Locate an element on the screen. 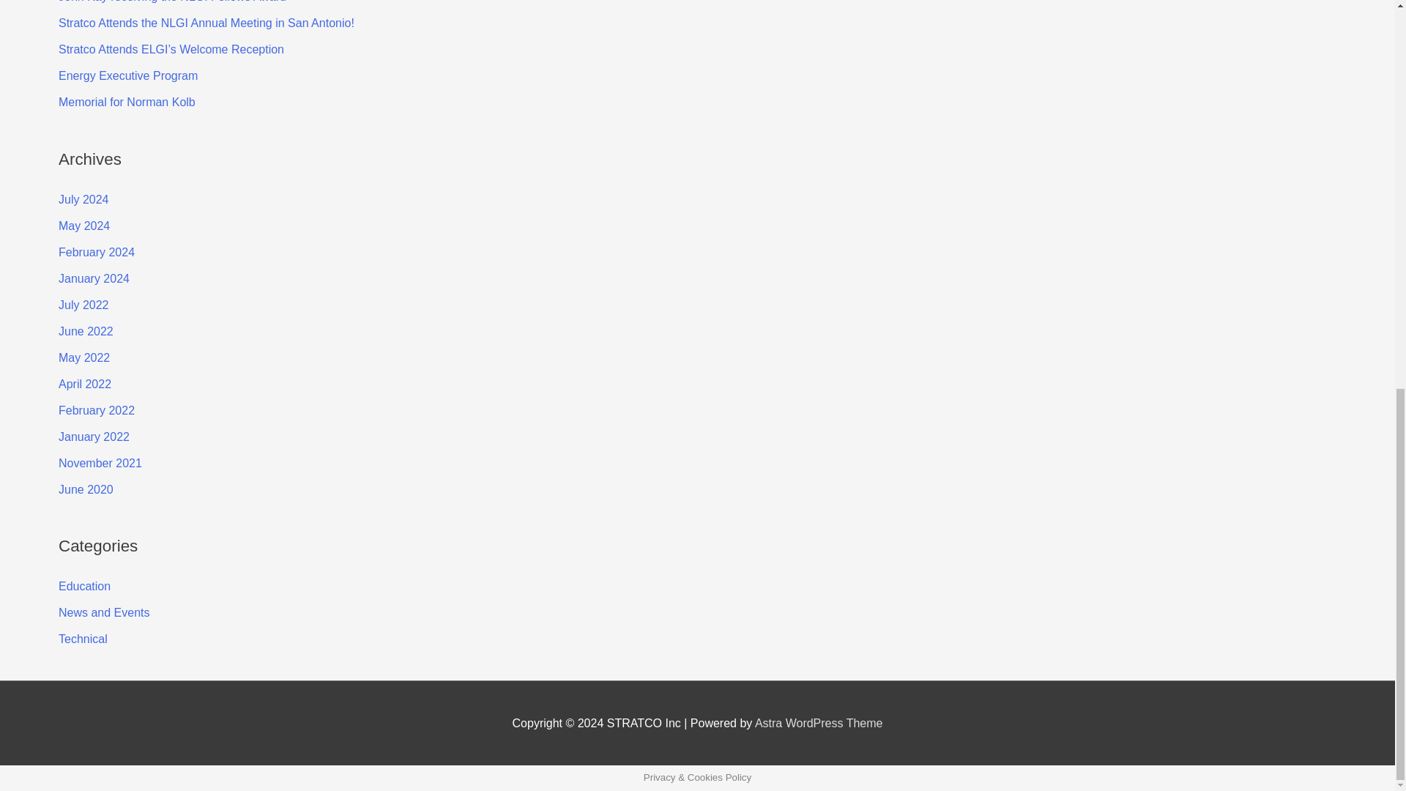 The image size is (1406, 791). Stratco Attends the NLGI Annual Meeting in San Antonio! is located at coordinates (207, 22).